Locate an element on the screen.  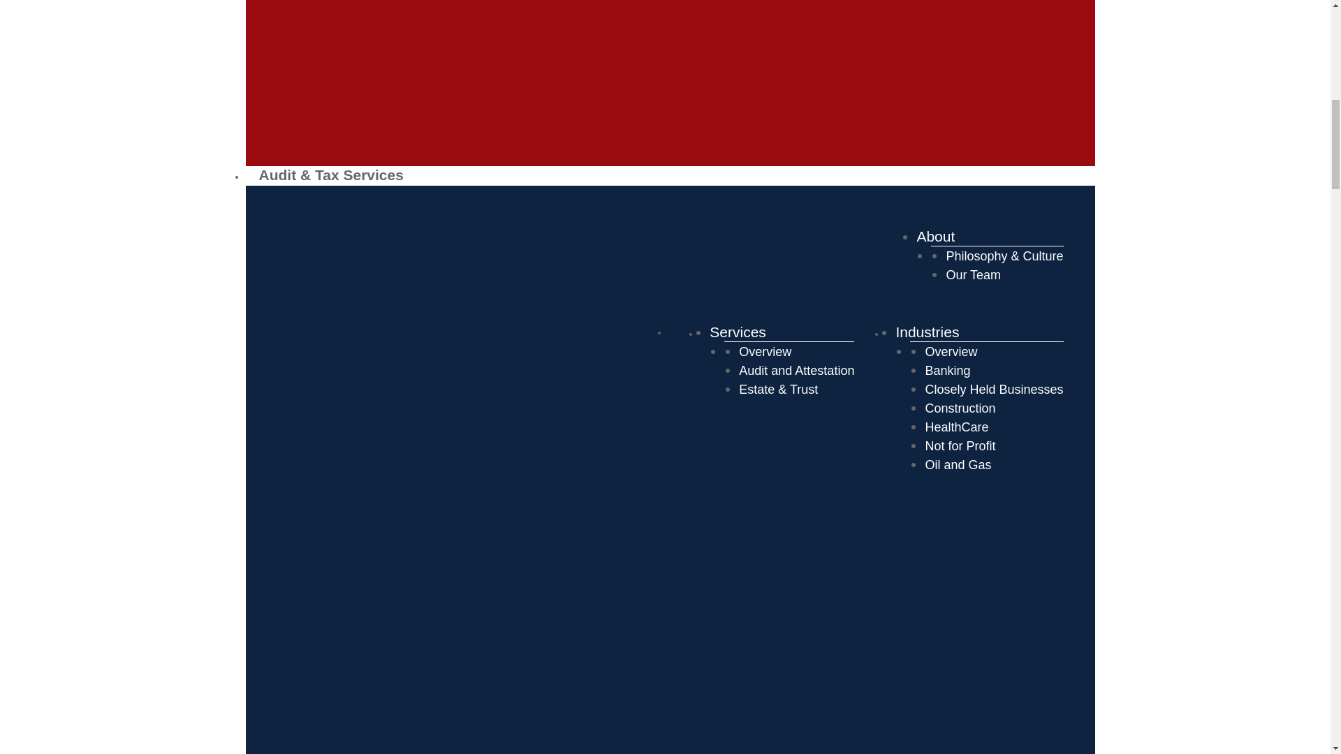
Services is located at coordinates (738, 332).